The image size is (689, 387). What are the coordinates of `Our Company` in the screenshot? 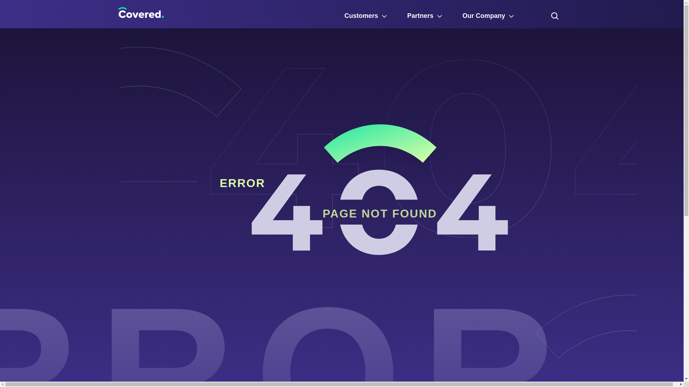 It's located at (488, 16).